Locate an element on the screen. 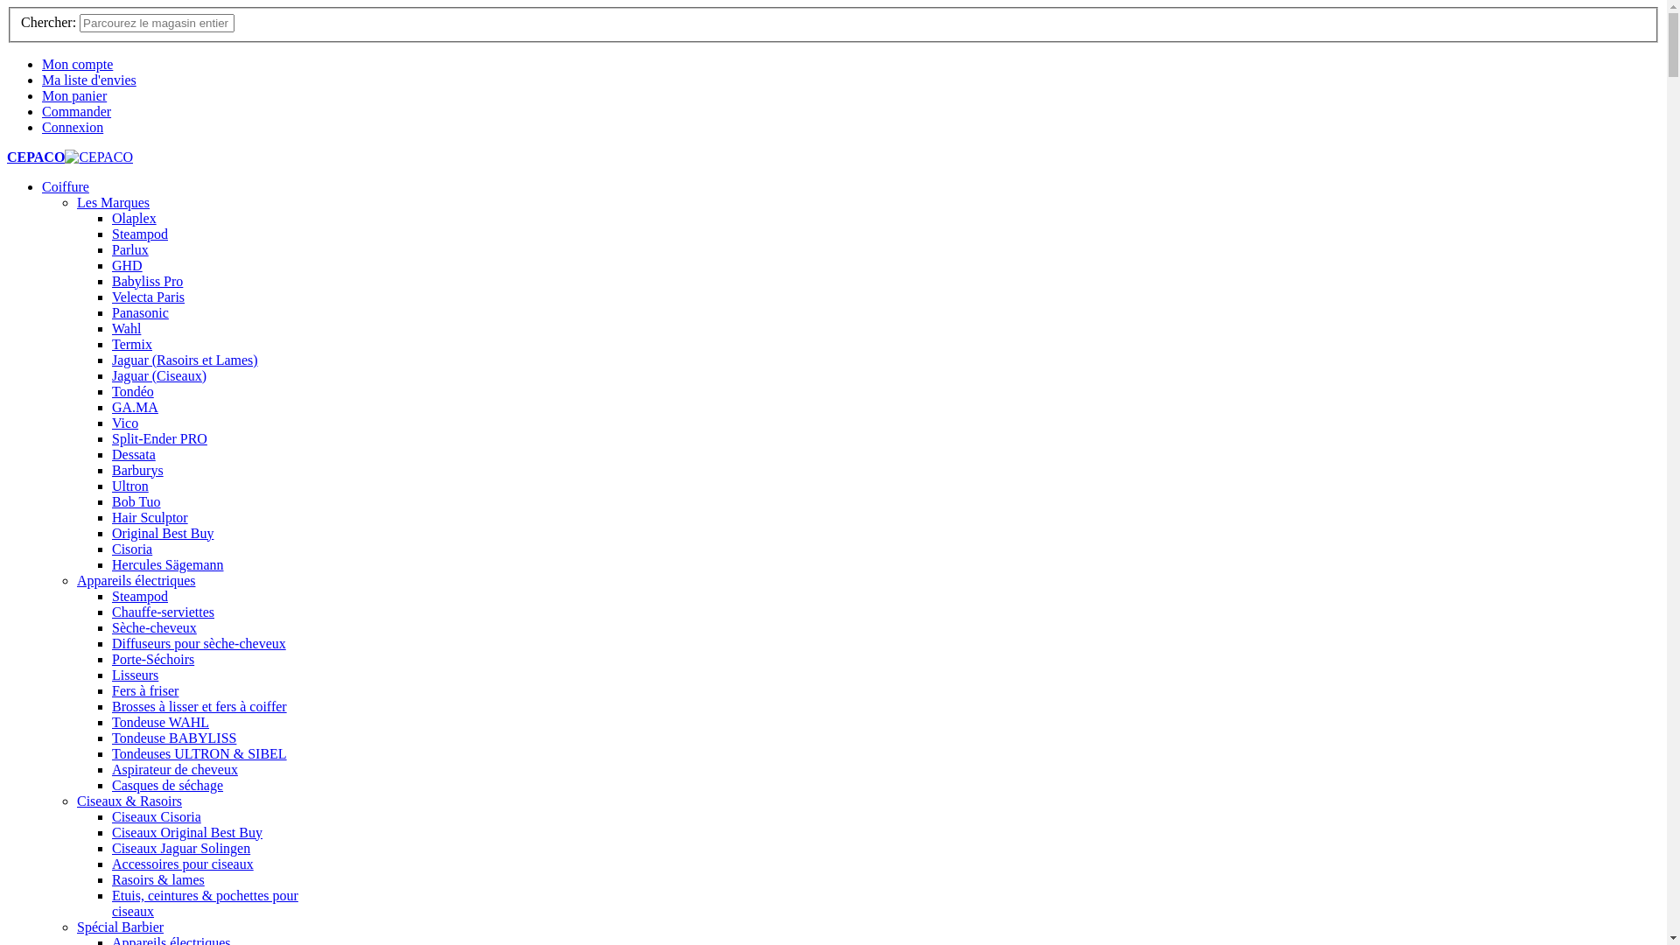 This screenshot has width=1680, height=945. Barburys is located at coordinates (138, 471).